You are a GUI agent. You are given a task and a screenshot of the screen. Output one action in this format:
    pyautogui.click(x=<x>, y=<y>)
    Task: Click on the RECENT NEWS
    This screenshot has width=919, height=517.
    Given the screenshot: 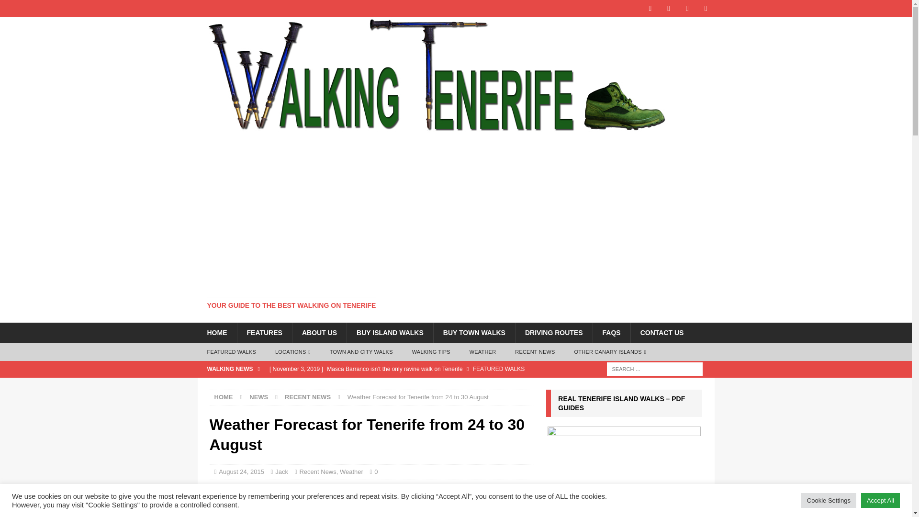 What is the action you would take?
    pyautogui.click(x=535, y=352)
    